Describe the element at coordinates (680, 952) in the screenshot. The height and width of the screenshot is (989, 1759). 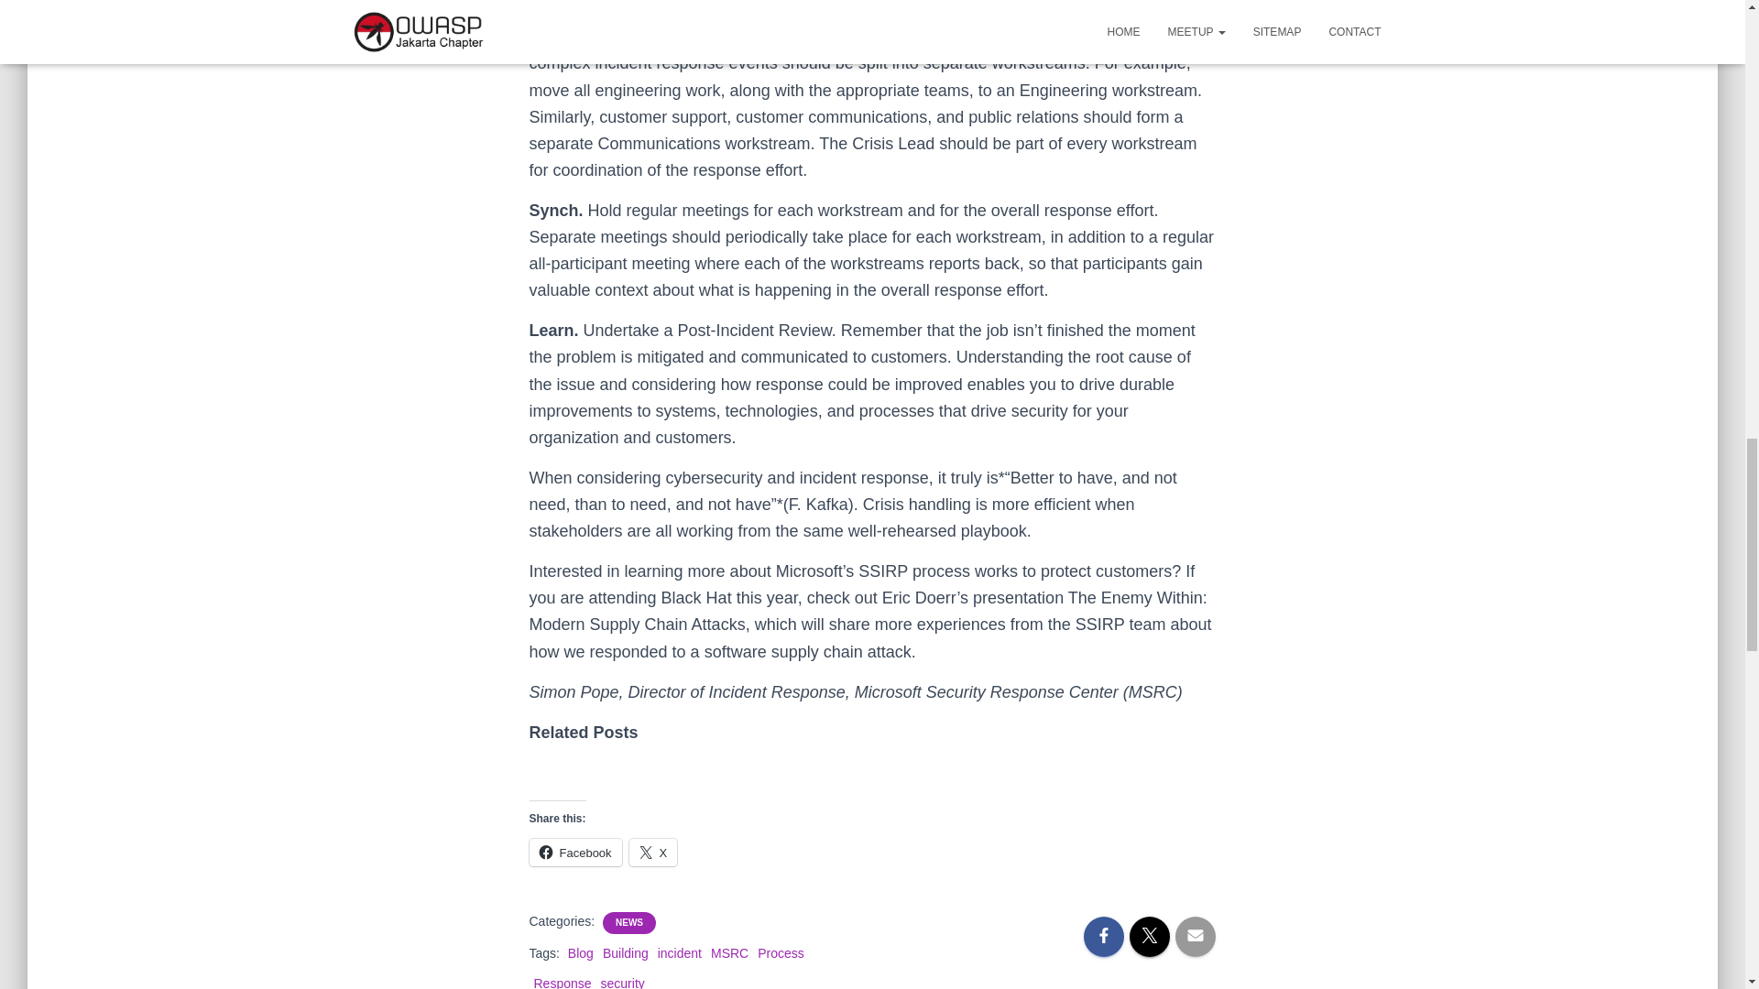
I see `incident` at that location.